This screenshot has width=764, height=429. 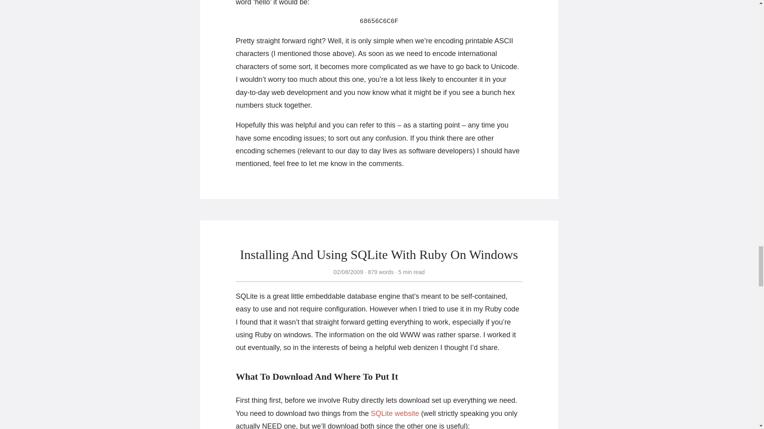 What do you see at coordinates (395, 413) in the screenshot?
I see `SQLite website` at bounding box center [395, 413].